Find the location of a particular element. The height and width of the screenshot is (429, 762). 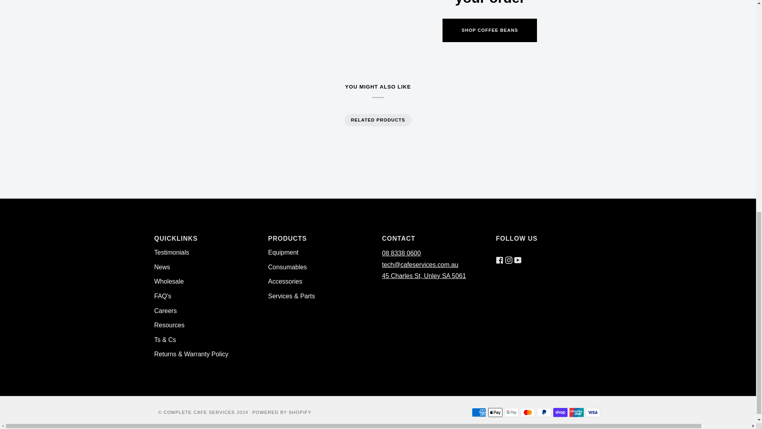

PAYPAL is located at coordinates (544, 412).